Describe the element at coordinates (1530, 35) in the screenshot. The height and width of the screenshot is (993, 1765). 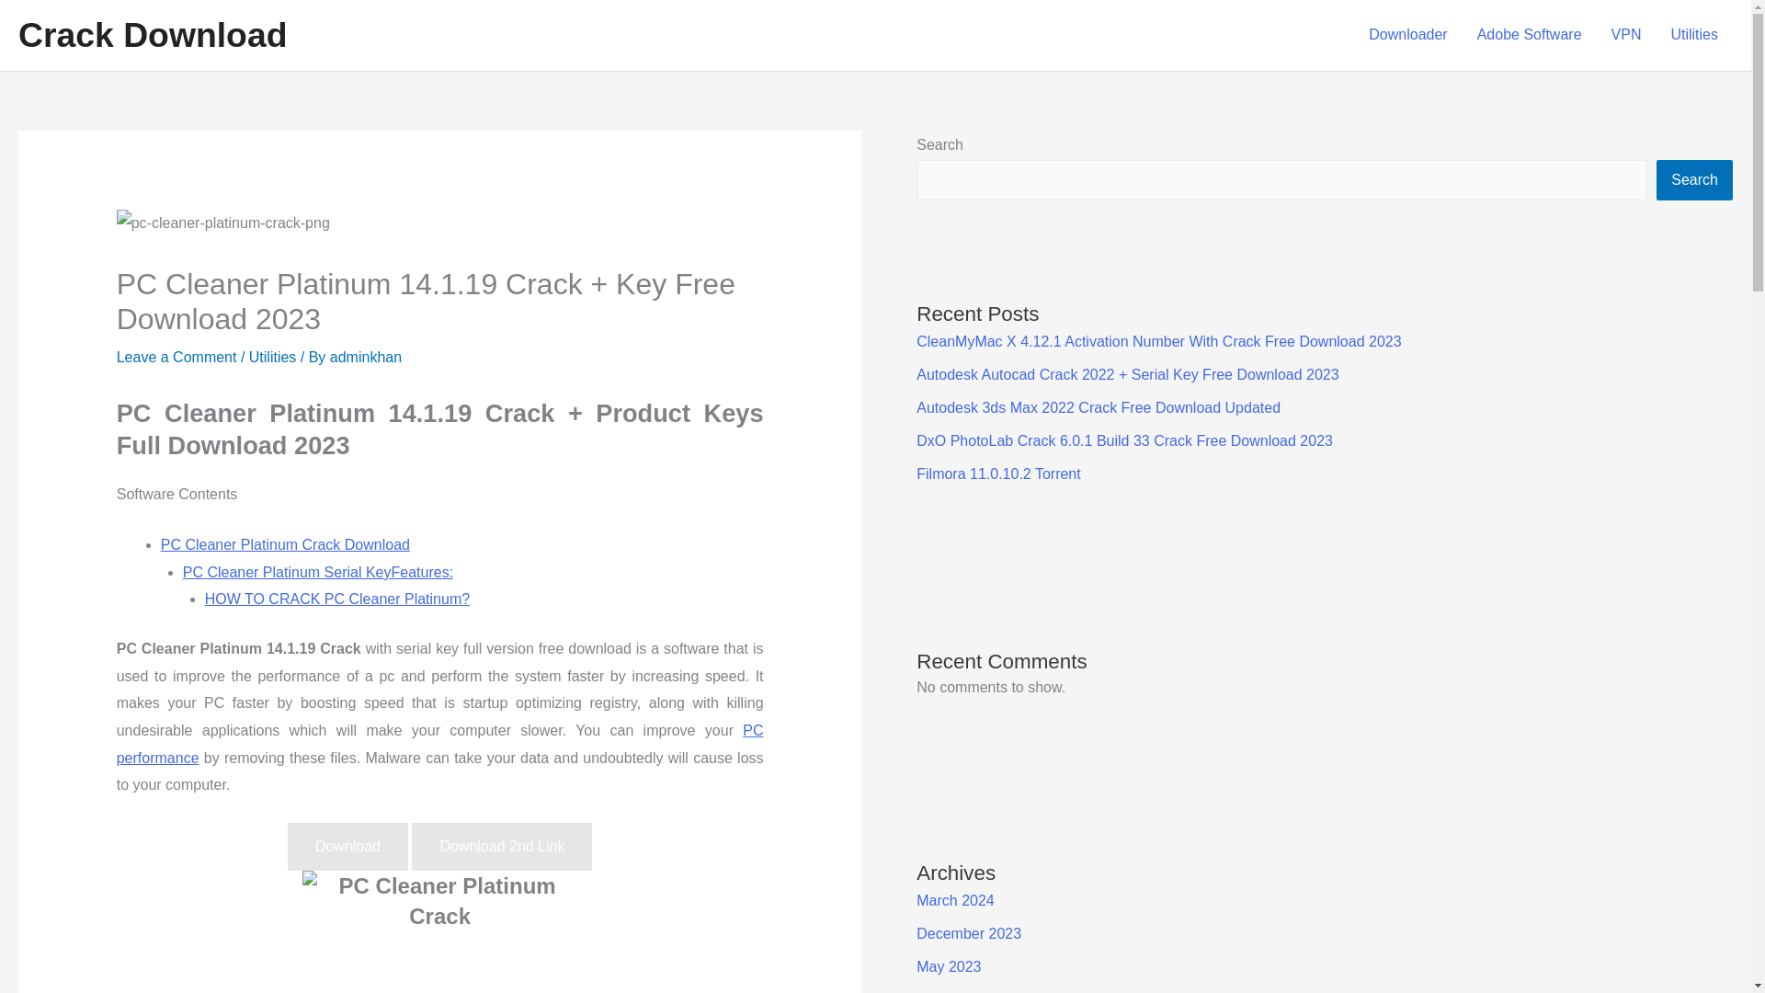
I see `Adobe Software` at that location.